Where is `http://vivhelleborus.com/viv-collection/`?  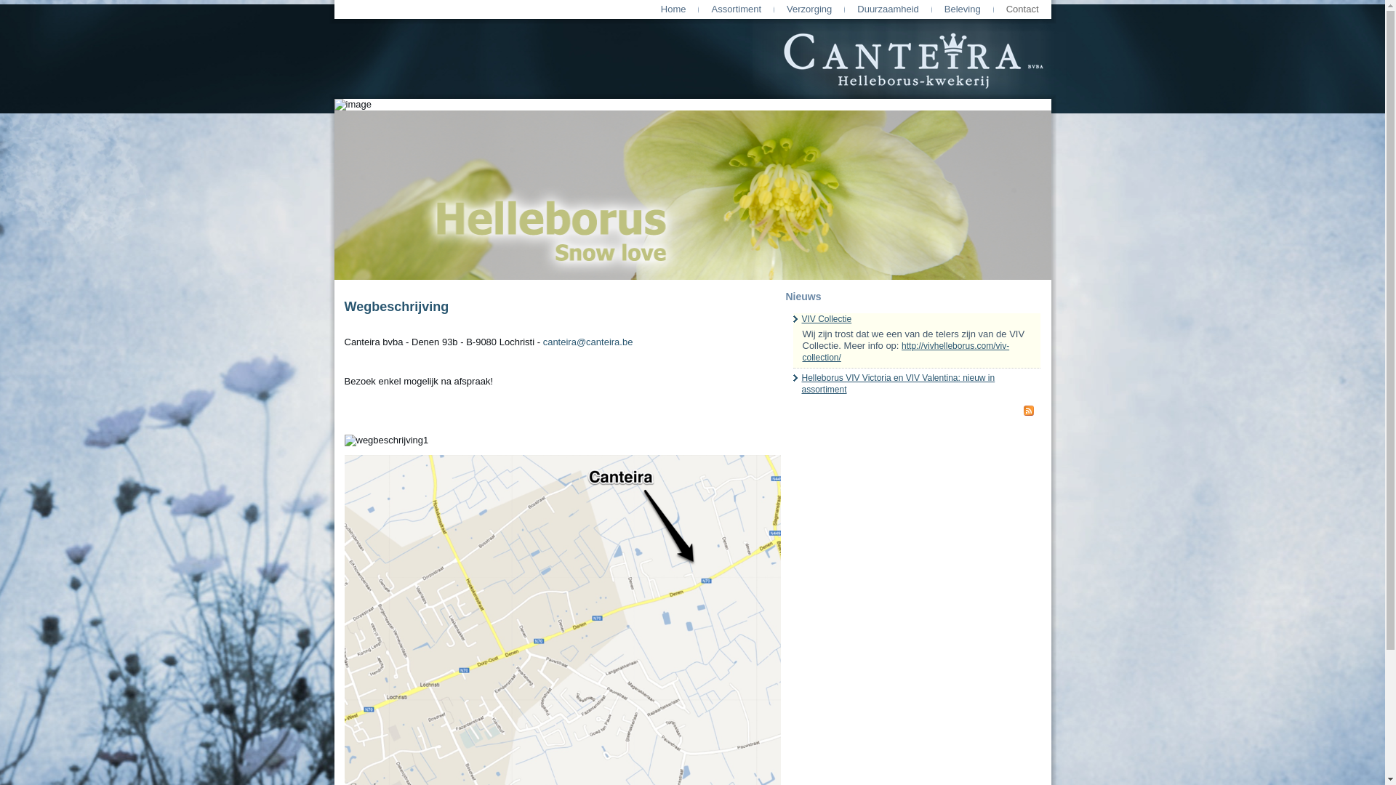
http://vivhelleborus.com/viv-collection/ is located at coordinates (906, 352).